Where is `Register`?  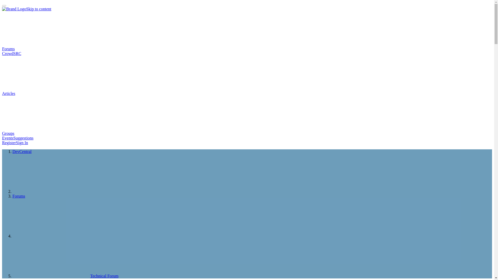 Register is located at coordinates (9, 143).